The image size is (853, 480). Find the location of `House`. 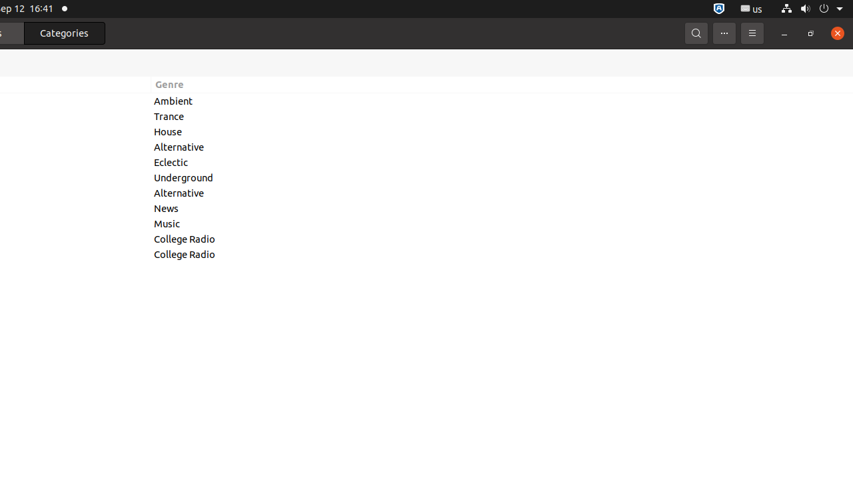

House is located at coordinates (502, 131).